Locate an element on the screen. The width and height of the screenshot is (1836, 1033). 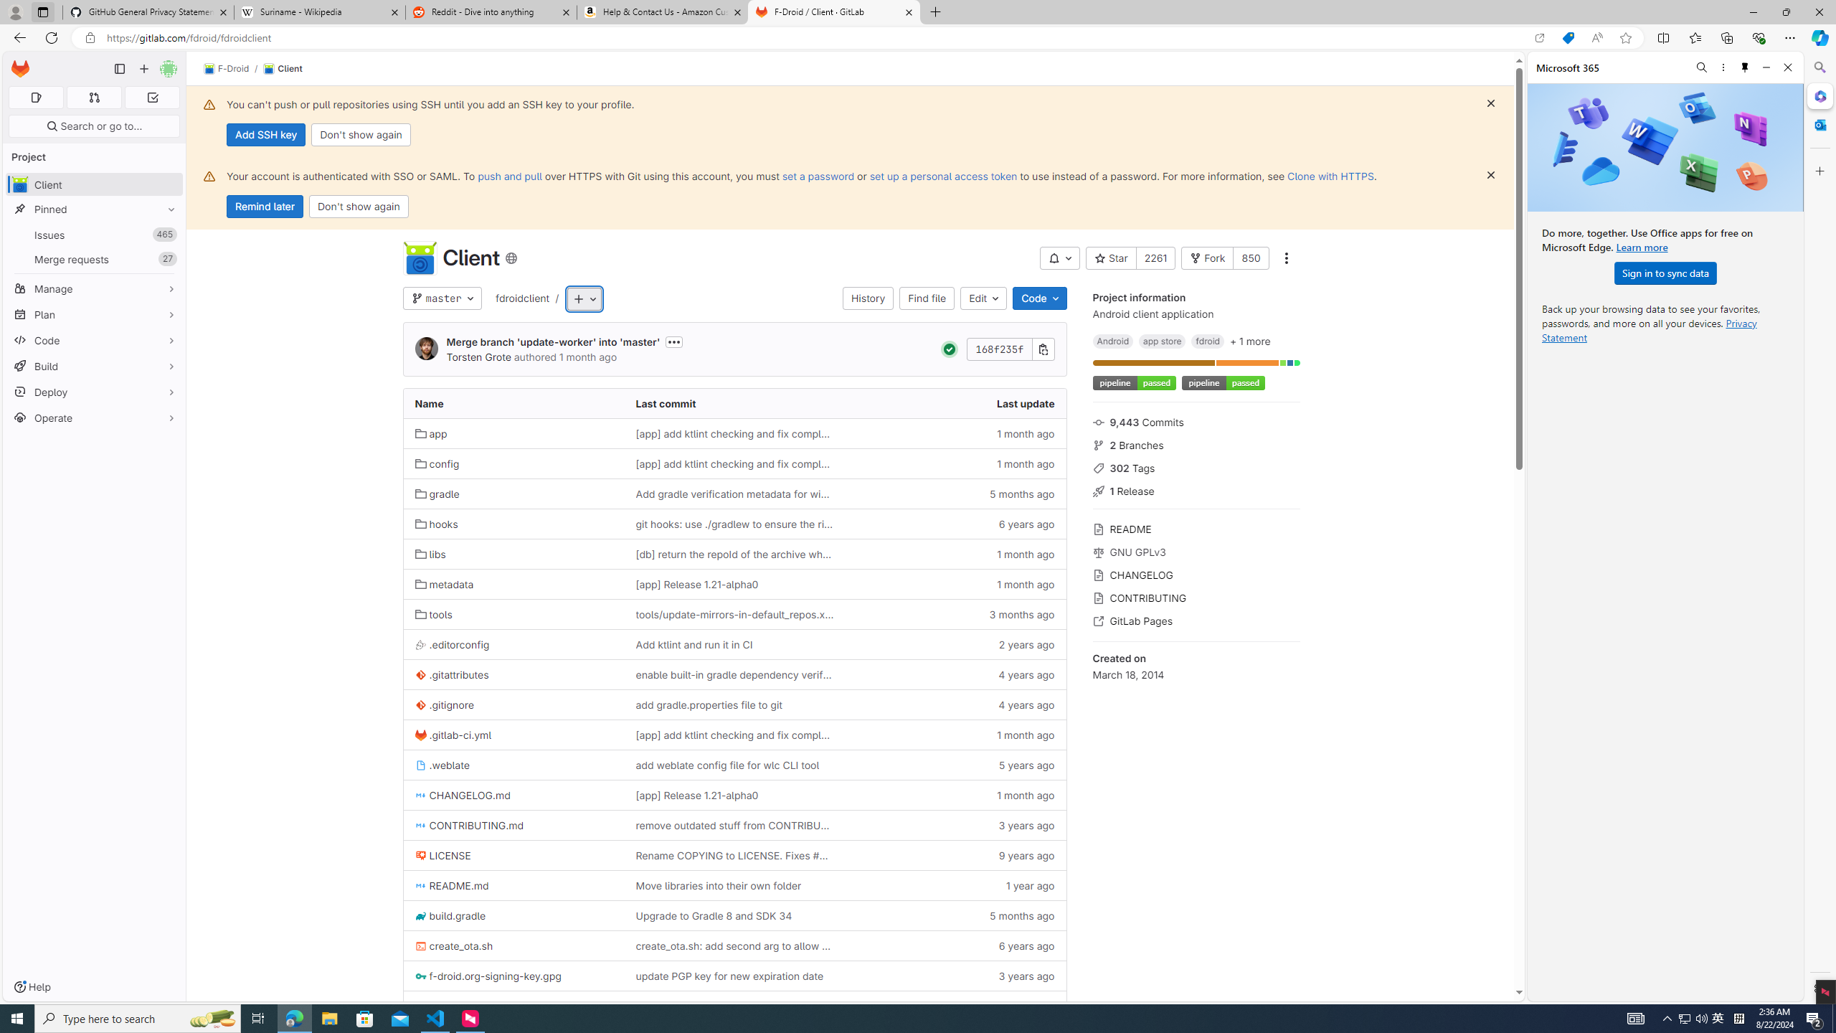
Merge requests 27 is located at coordinates (95, 259).